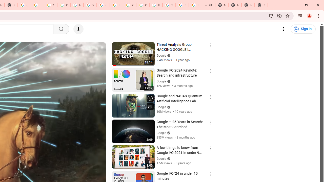  Describe the element at coordinates (261, 5) in the screenshot. I see `New Tab` at that location.